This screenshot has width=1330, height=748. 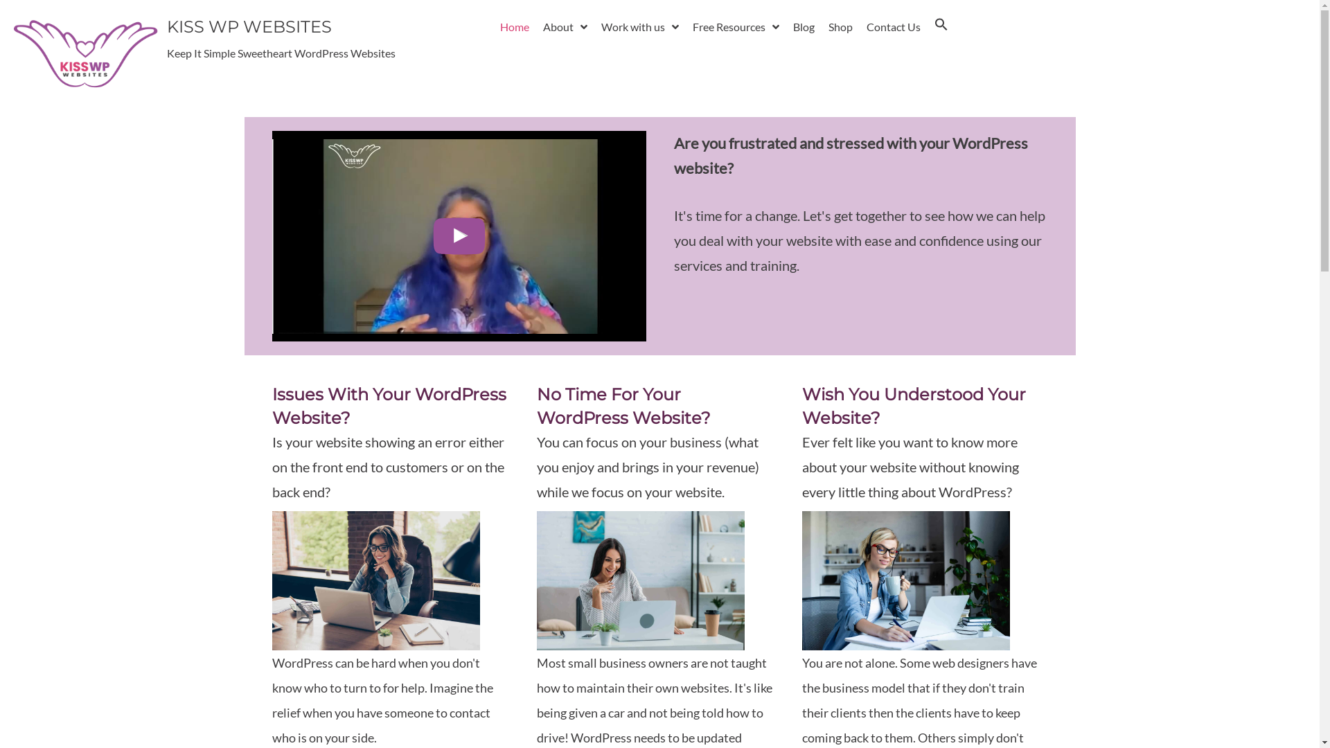 What do you see at coordinates (894, 27) in the screenshot?
I see `Contact Us` at bounding box center [894, 27].